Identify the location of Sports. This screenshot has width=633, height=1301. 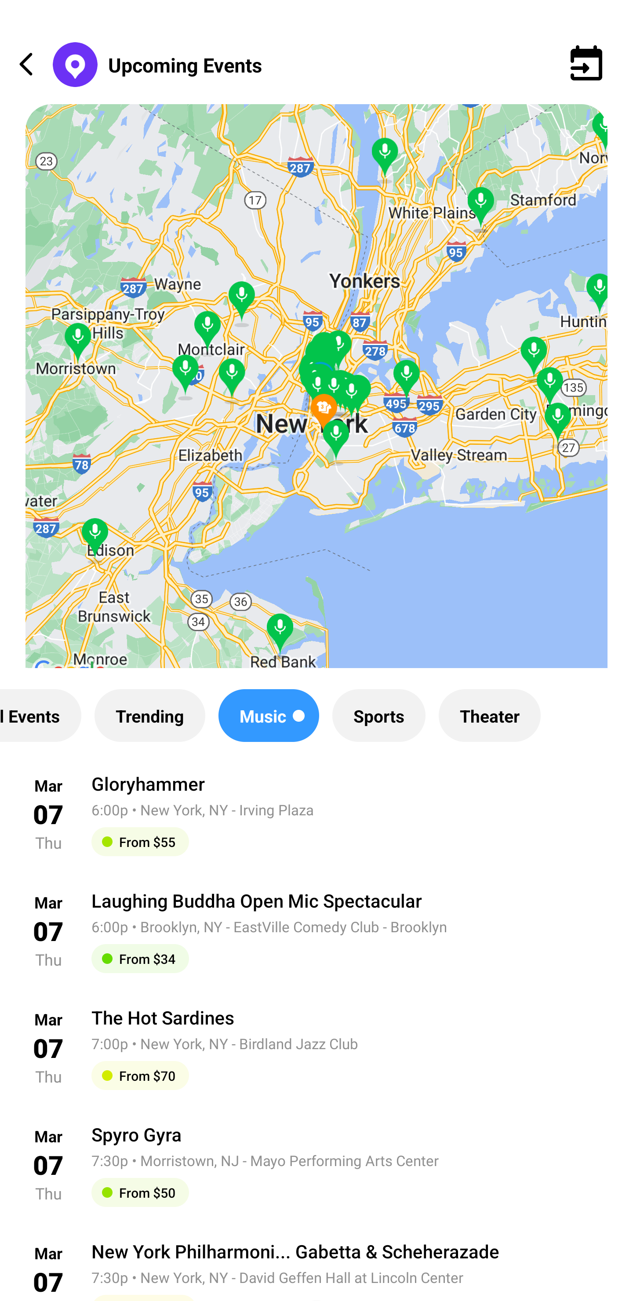
(379, 716).